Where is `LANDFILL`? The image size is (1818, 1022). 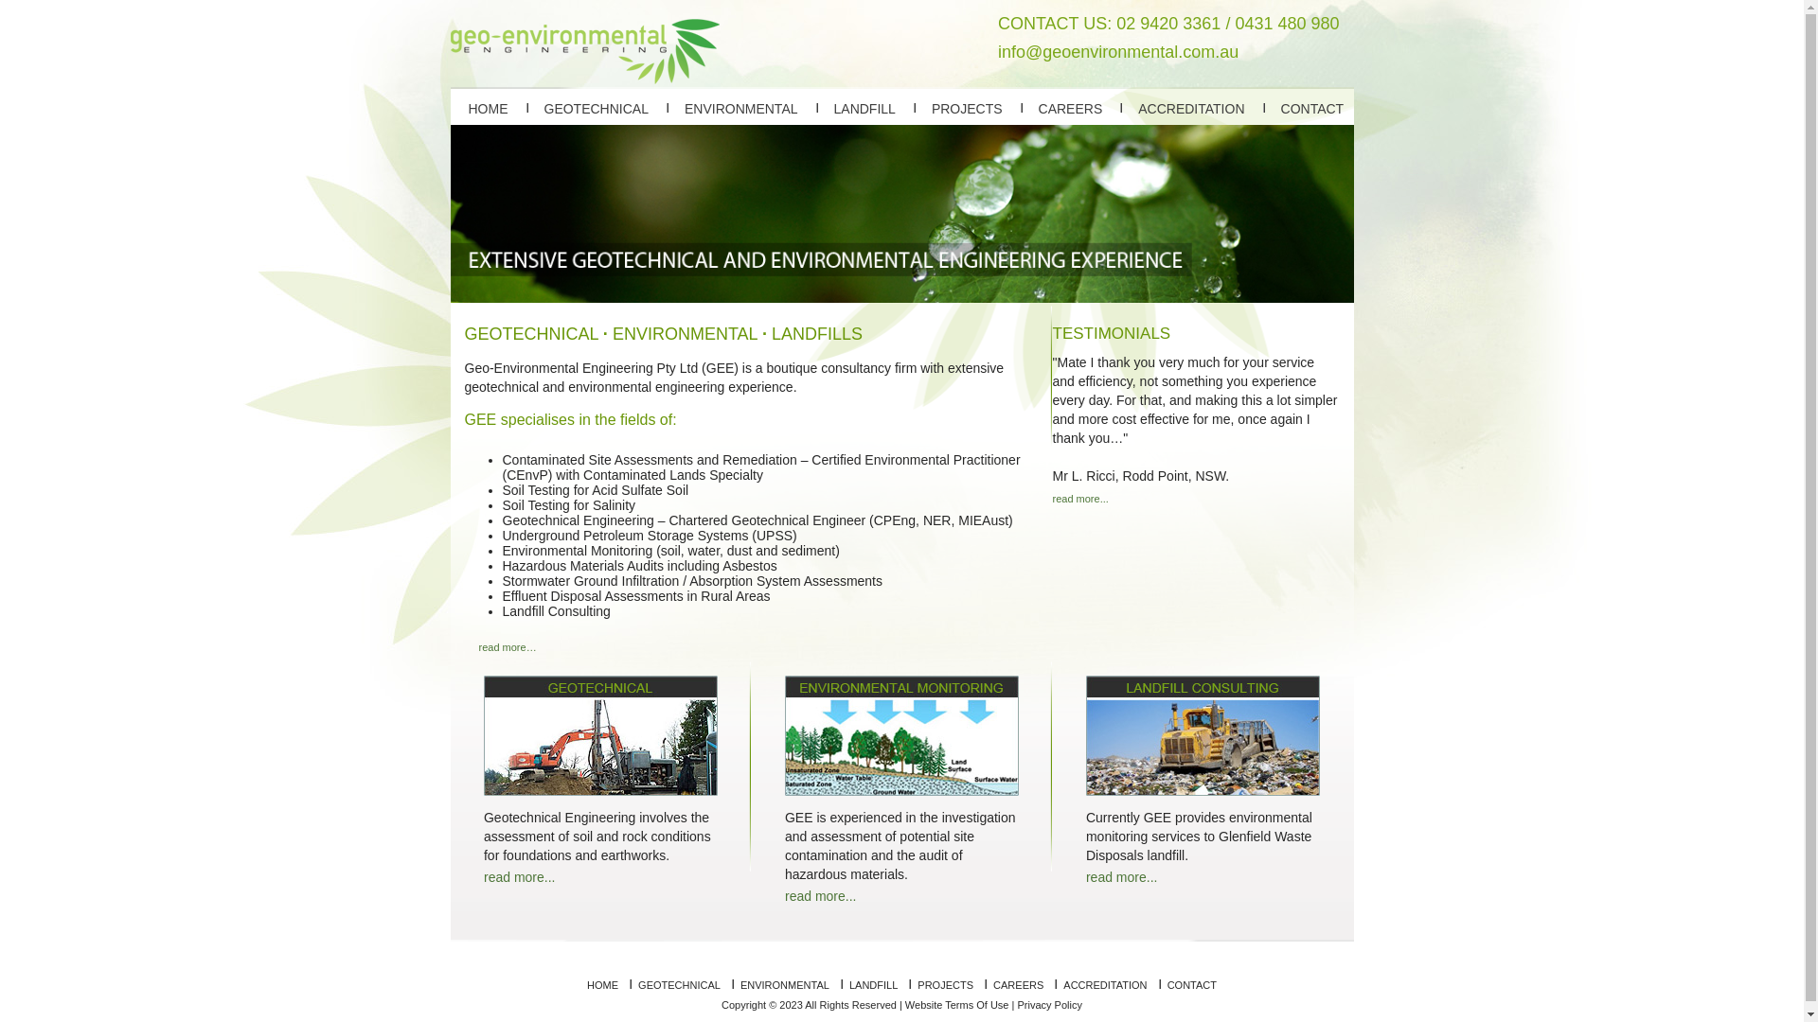 LANDFILL is located at coordinates (865, 109).